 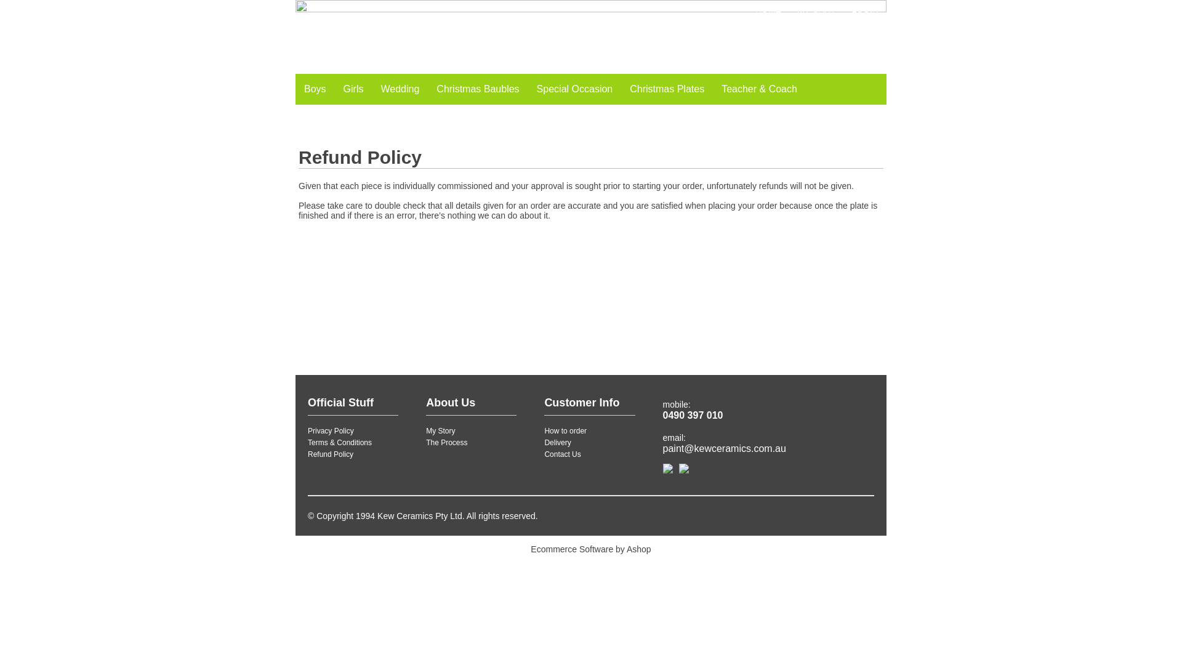 What do you see at coordinates (565, 431) in the screenshot?
I see `How to order` at bounding box center [565, 431].